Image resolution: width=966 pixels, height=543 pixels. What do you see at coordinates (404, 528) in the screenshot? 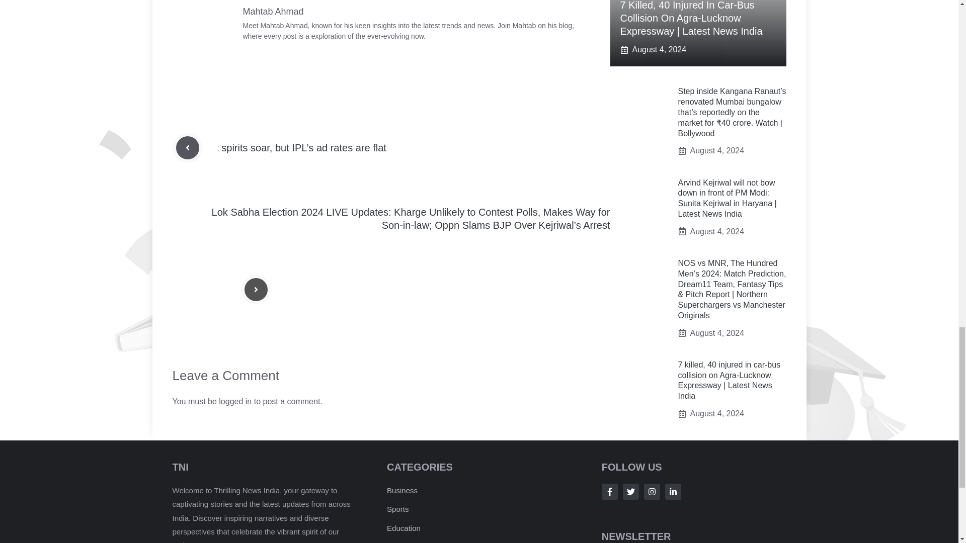
I see `Education` at bounding box center [404, 528].